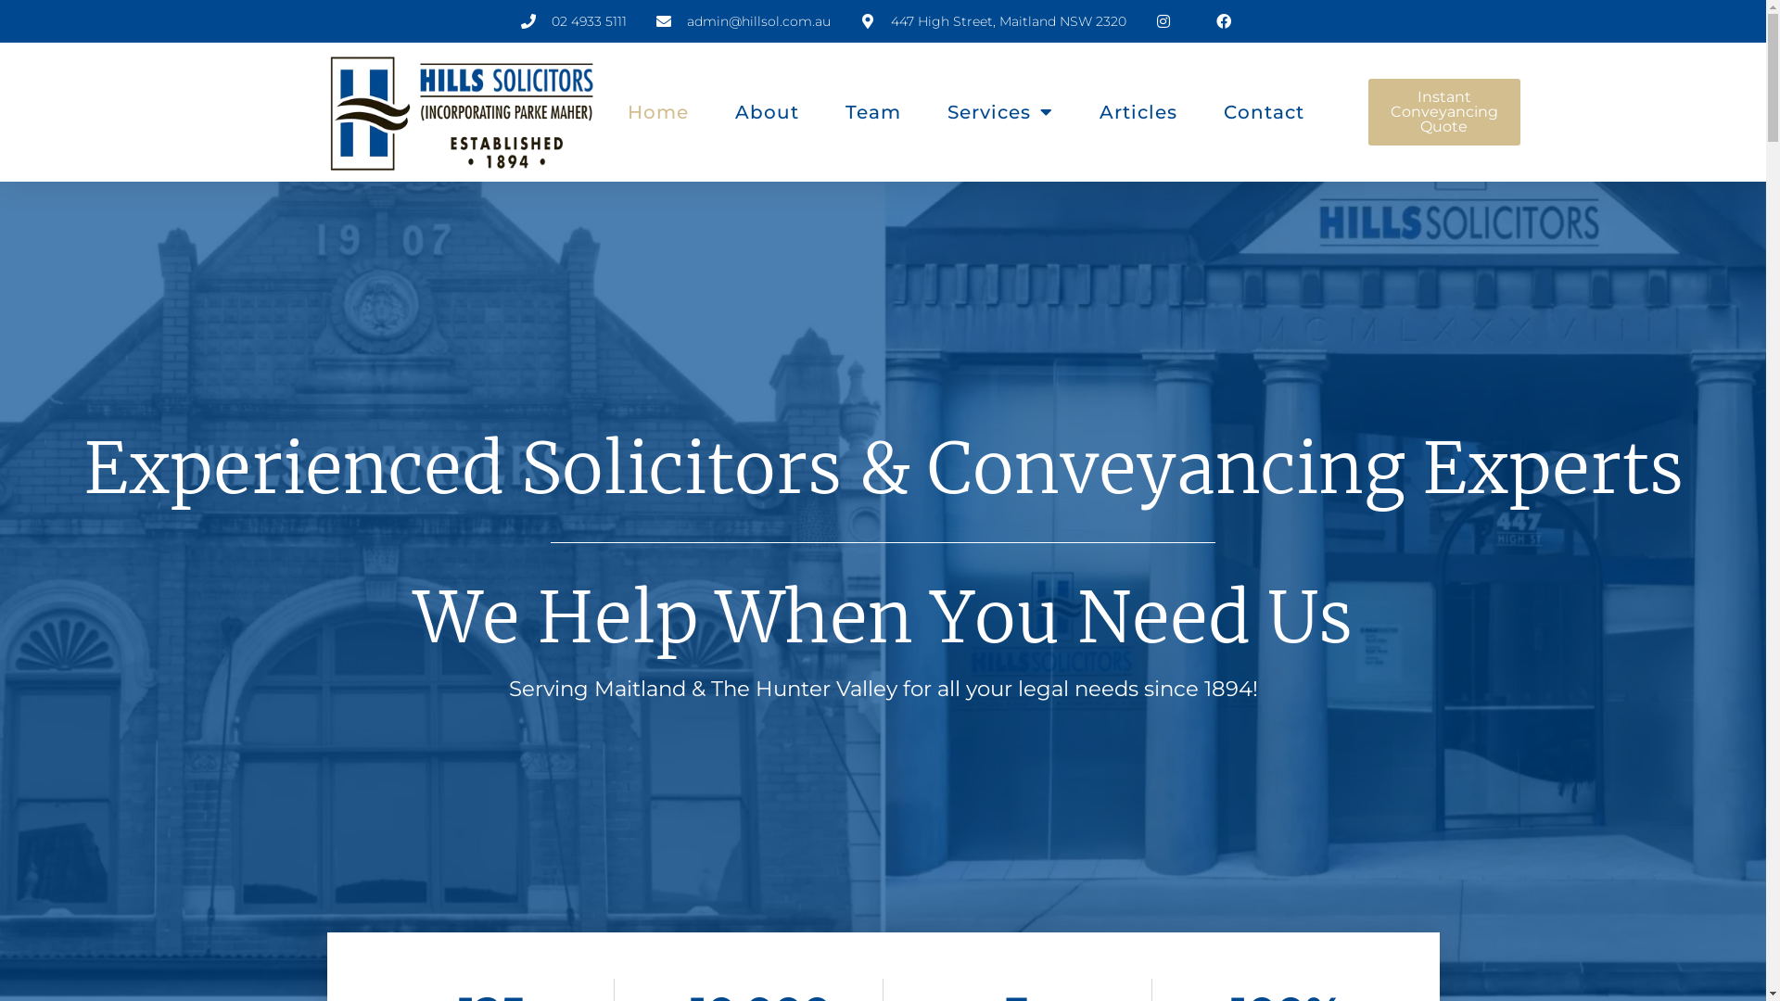 This screenshot has height=1001, width=1780. I want to click on Articles, so click(1138, 112).